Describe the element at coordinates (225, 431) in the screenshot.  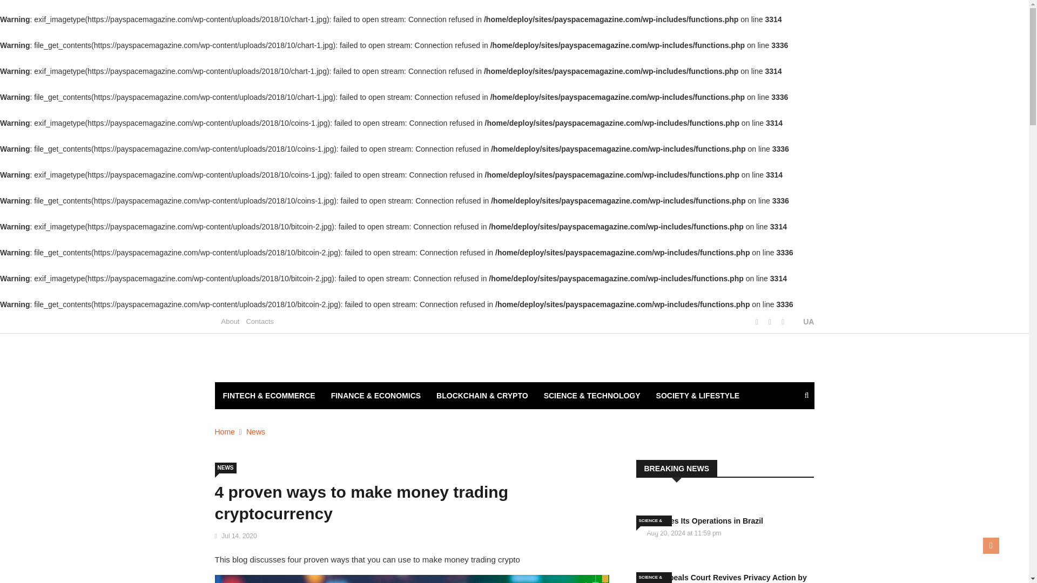
I see `Home` at that location.